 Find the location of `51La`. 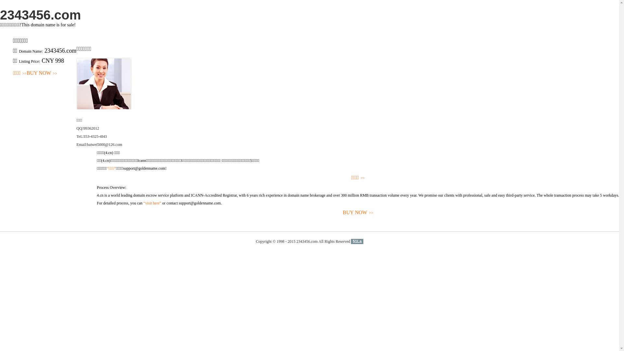

51La is located at coordinates (357, 241).